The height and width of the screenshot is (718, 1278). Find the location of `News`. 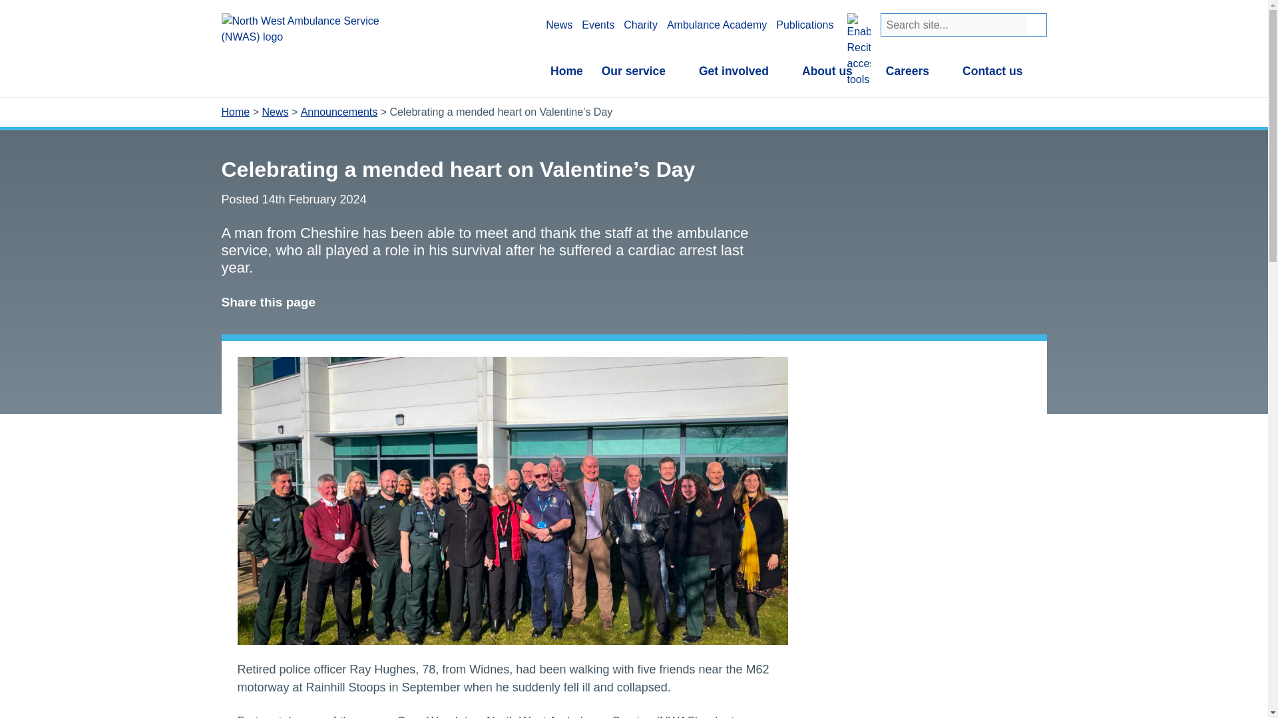

News is located at coordinates (559, 25).